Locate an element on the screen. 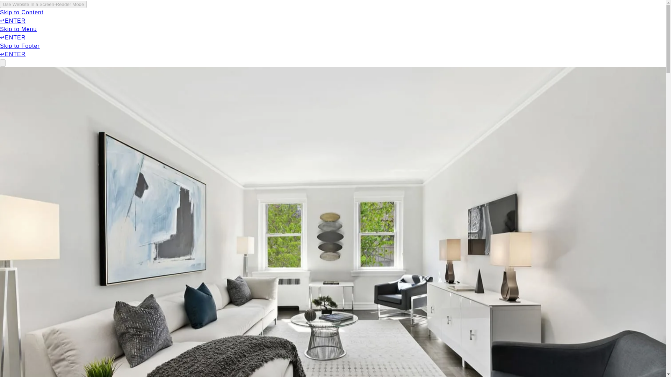 The height and width of the screenshot is (377, 671). Menu is located at coordinates (91, 16).